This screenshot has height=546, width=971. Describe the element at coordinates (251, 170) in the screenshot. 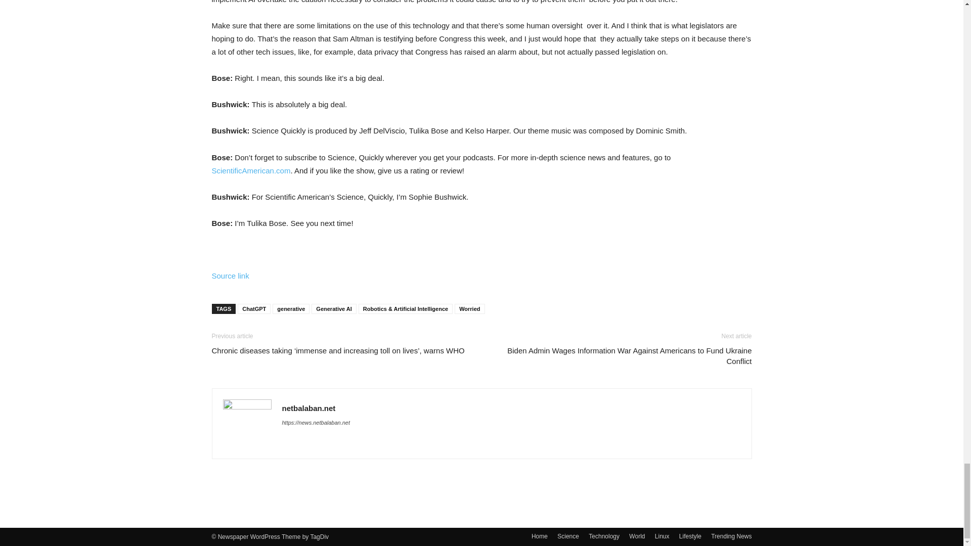

I see `ScientificAmerican.com` at that location.